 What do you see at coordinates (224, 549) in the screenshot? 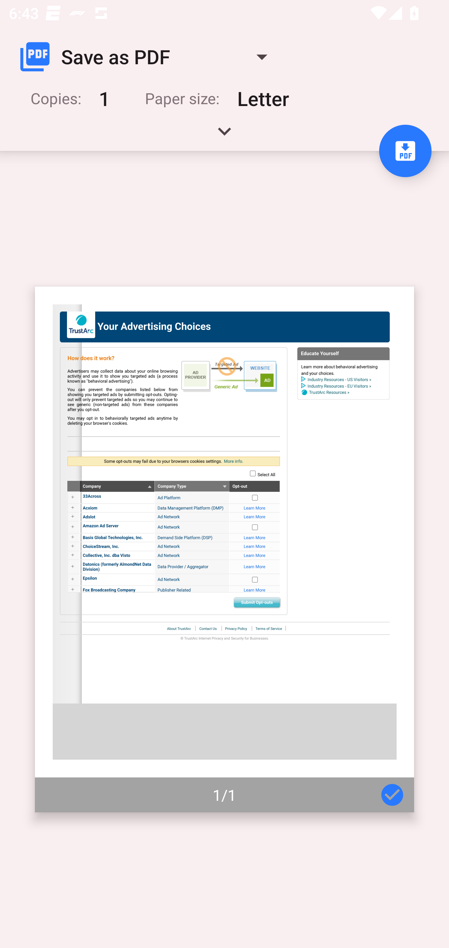
I see `Page 1 of 1 1/1` at bounding box center [224, 549].